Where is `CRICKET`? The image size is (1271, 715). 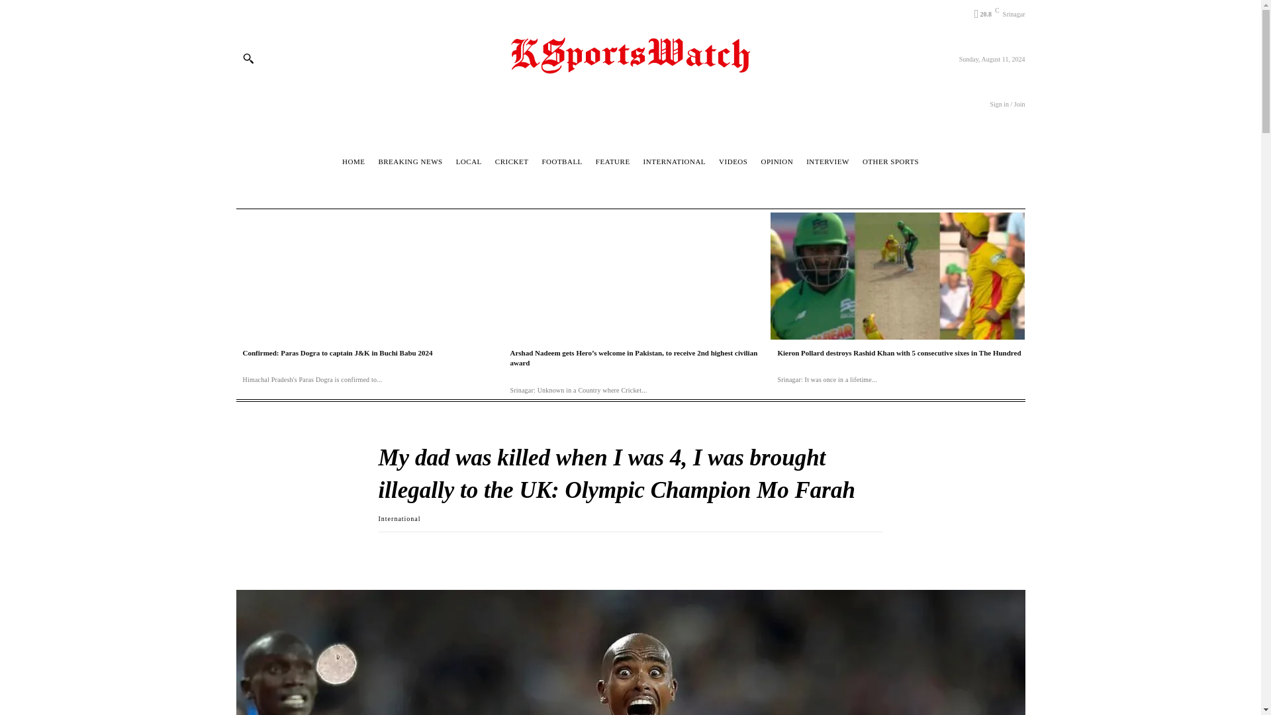 CRICKET is located at coordinates (512, 162).